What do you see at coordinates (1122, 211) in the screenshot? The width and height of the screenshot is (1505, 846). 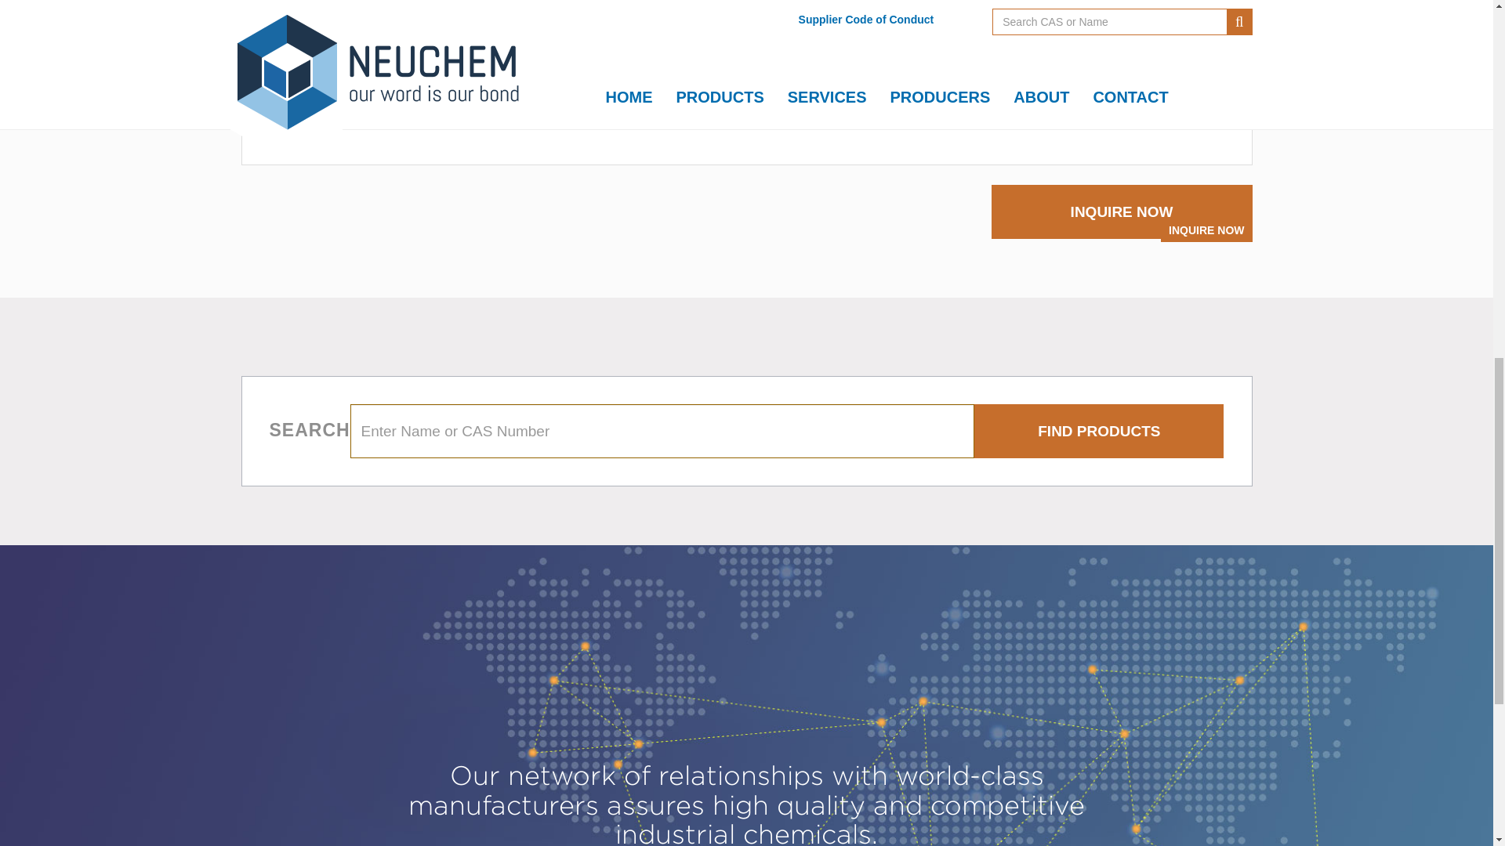 I see `INQUIRE NOW` at bounding box center [1122, 211].